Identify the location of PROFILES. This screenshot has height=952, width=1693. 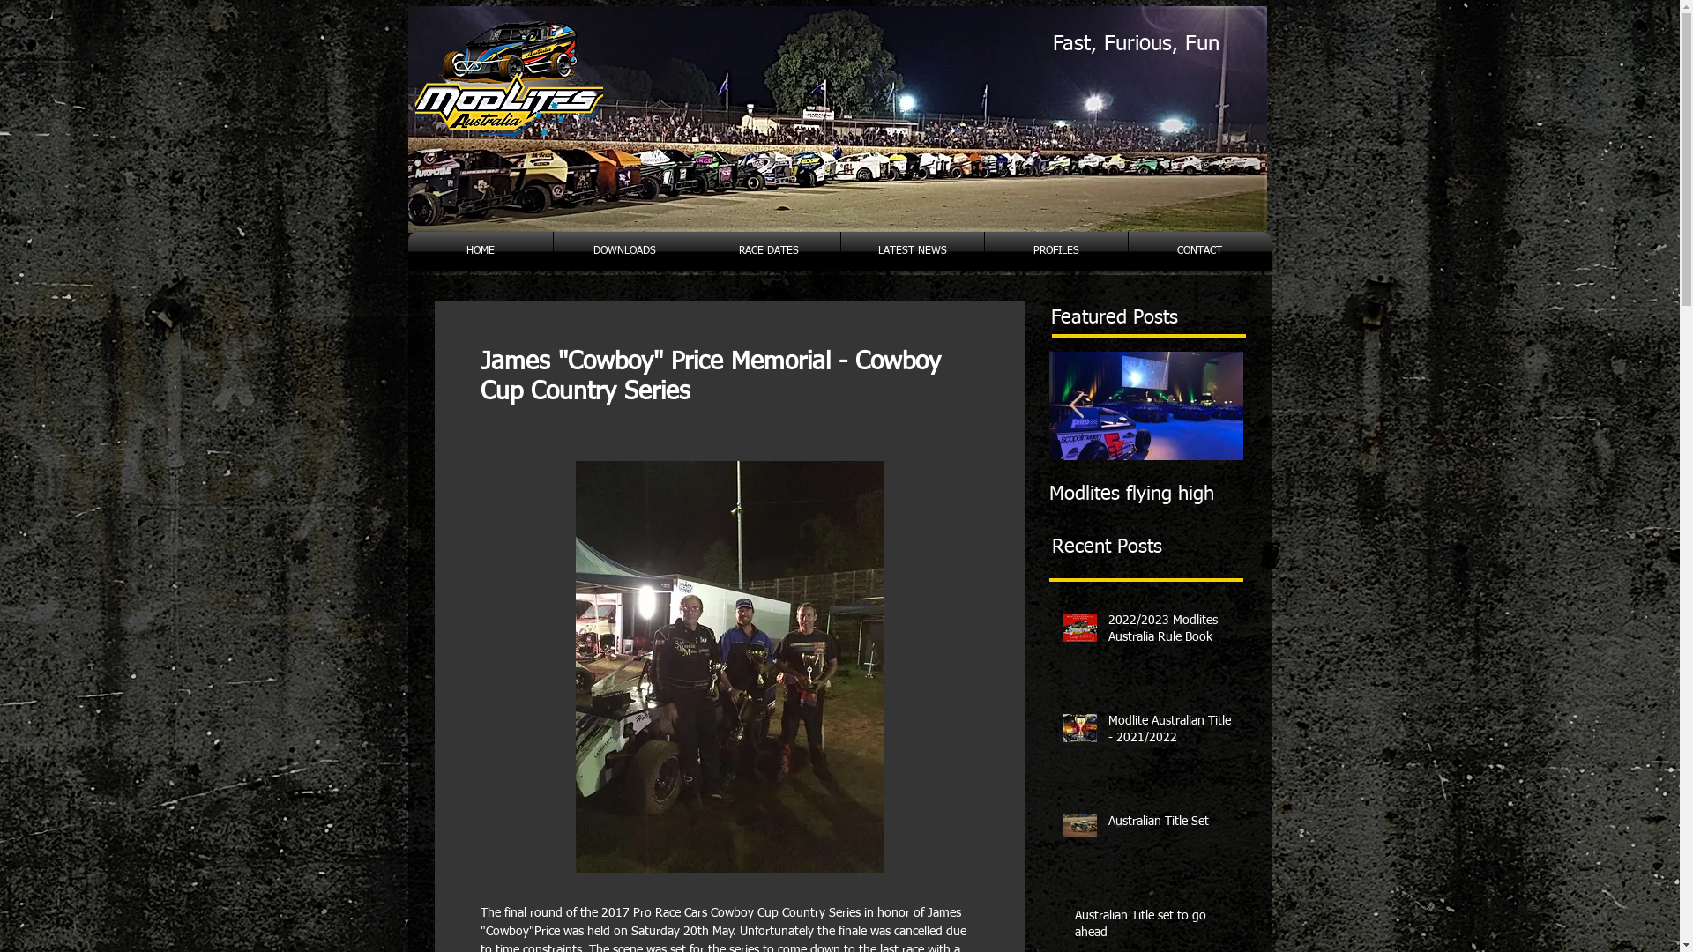
(1055, 252).